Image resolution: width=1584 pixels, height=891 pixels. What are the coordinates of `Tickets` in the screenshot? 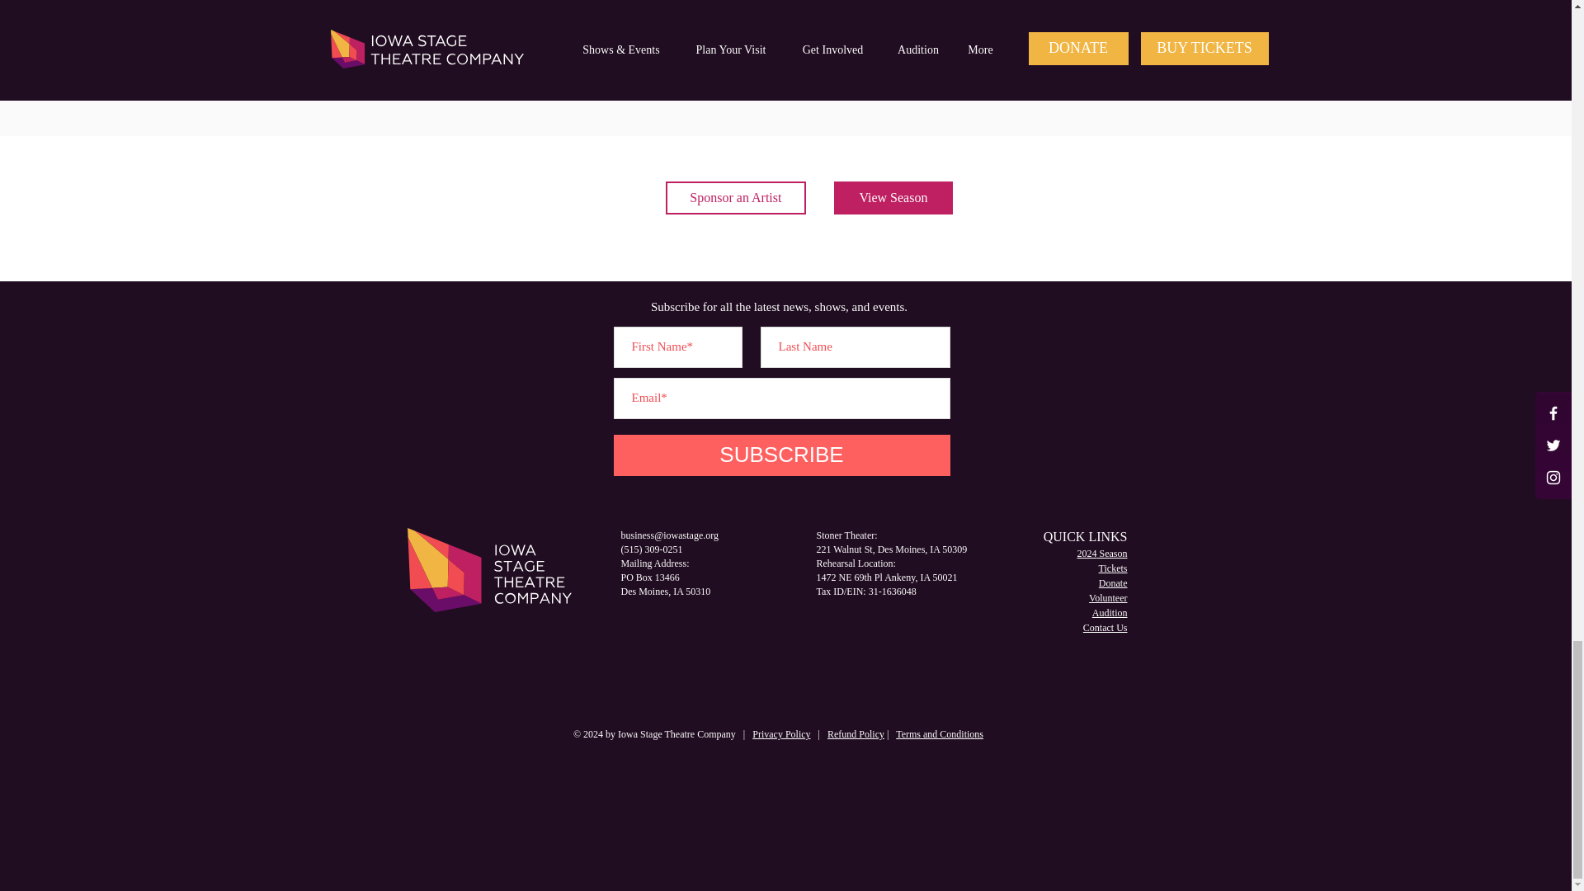 It's located at (1114, 568).